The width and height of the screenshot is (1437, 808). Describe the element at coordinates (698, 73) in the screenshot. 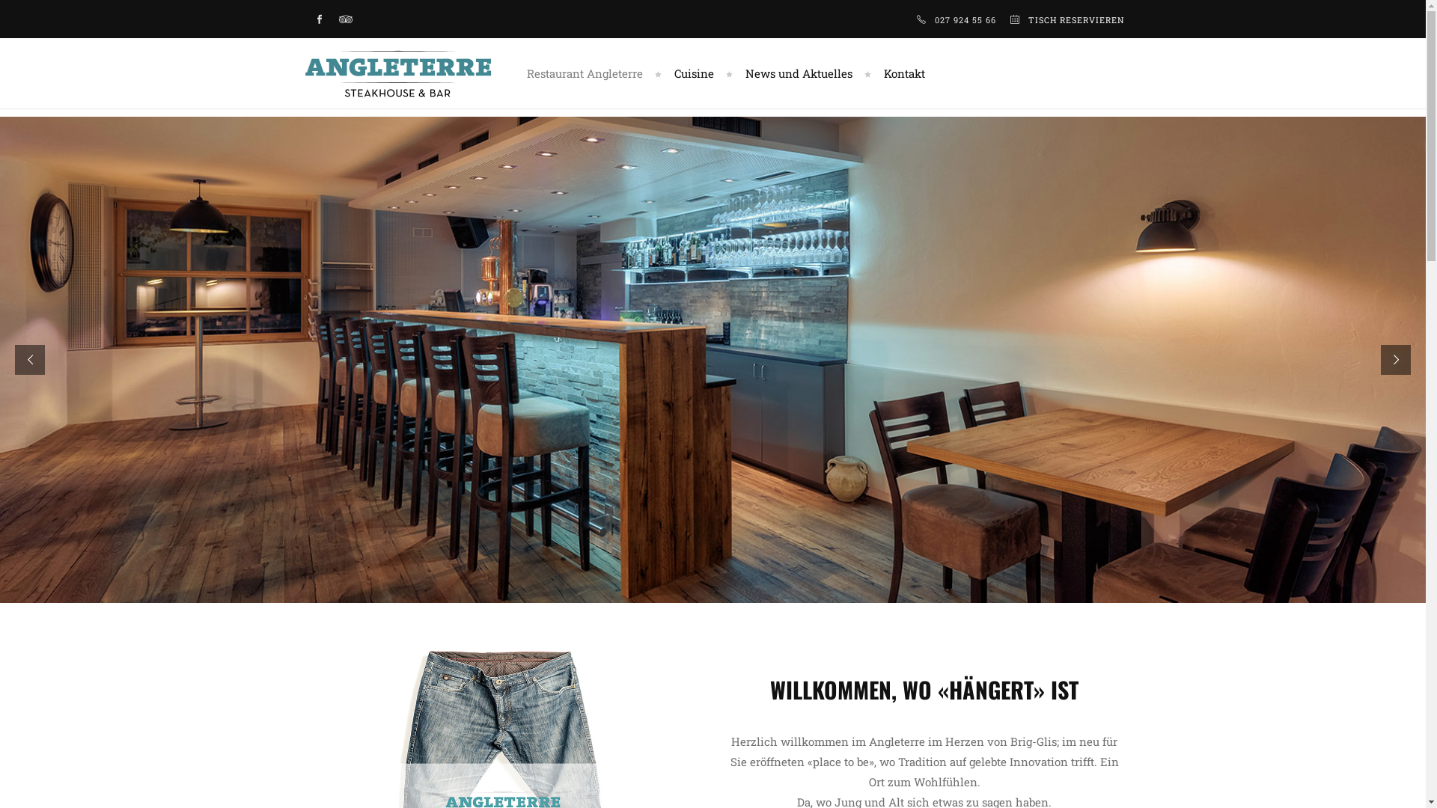

I see `Cuisine` at that location.